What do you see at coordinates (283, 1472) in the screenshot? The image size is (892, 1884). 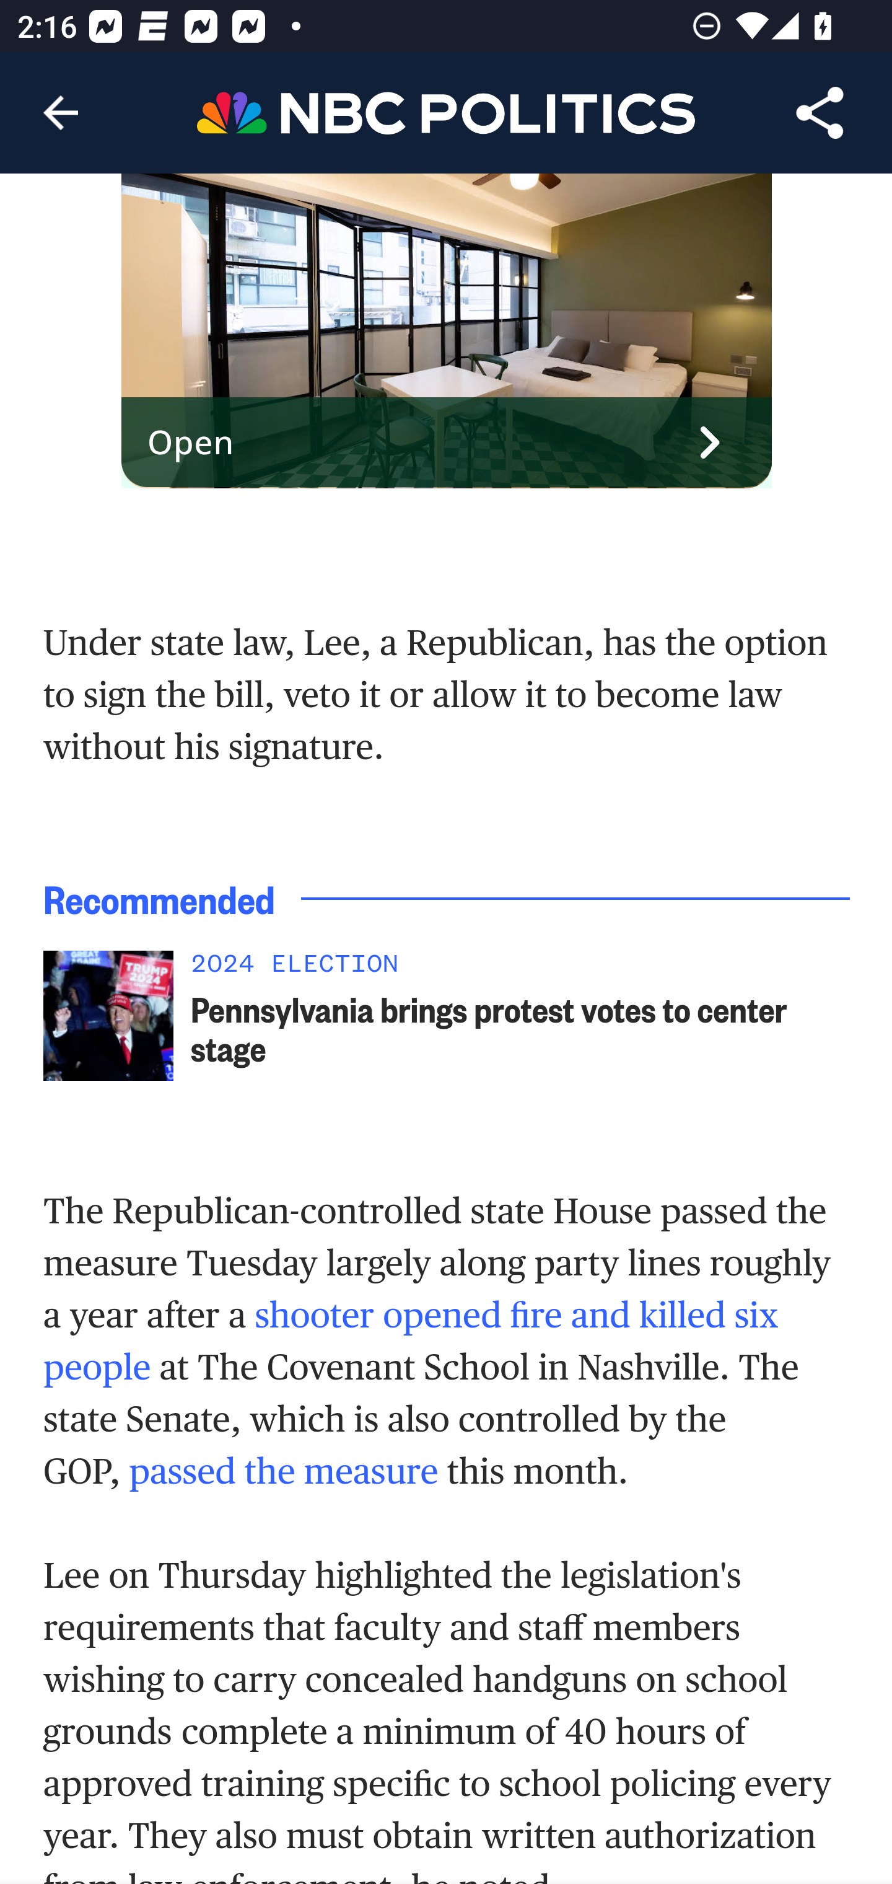 I see `passed the measure` at bounding box center [283, 1472].